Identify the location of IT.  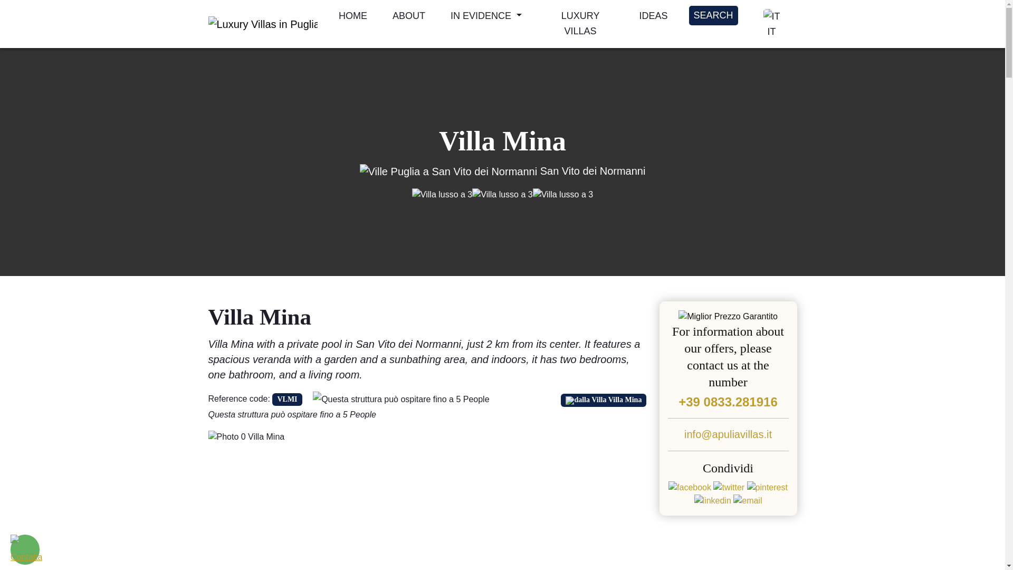
(771, 24).